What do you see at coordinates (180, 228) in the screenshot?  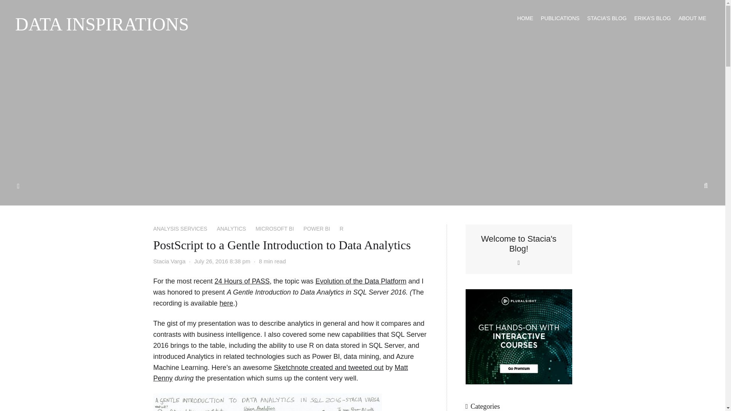 I see `ANALYSIS SERVICES` at bounding box center [180, 228].